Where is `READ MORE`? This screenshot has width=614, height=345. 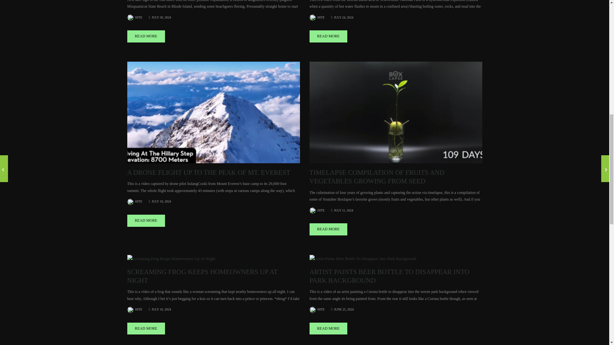 READ MORE is located at coordinates (146, 220).